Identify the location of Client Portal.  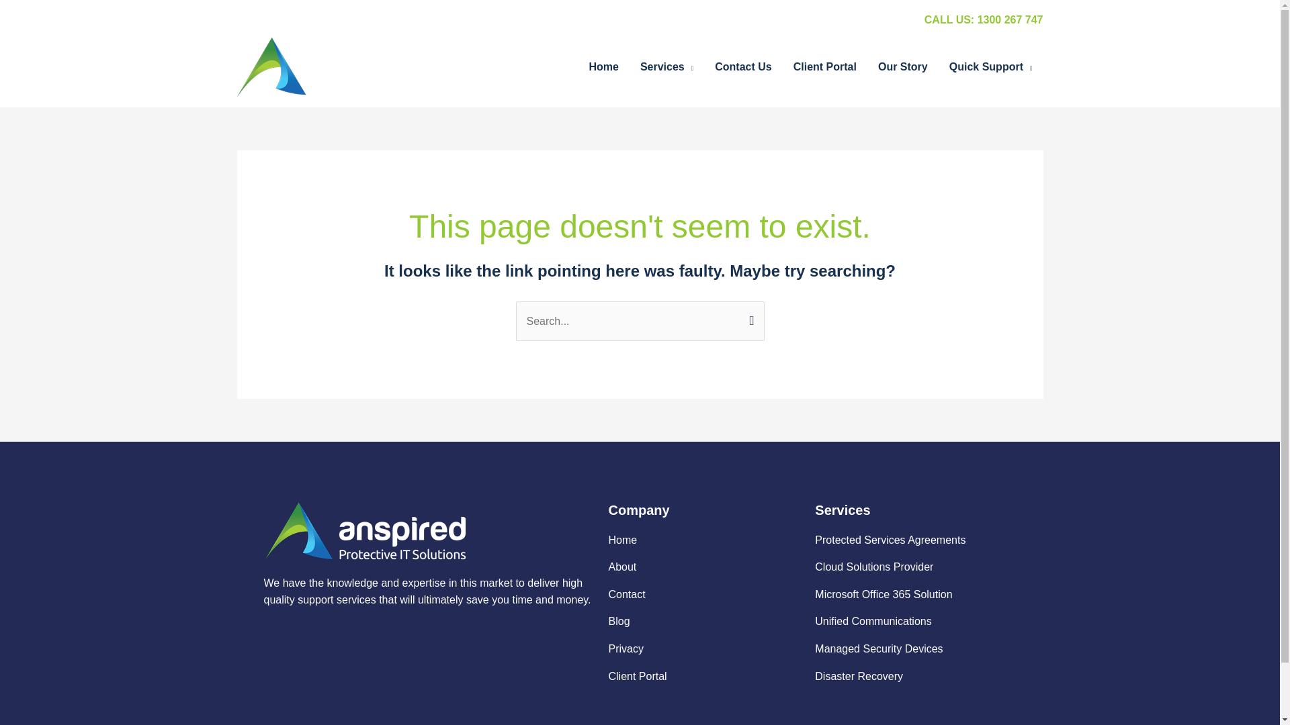
(705, 677).